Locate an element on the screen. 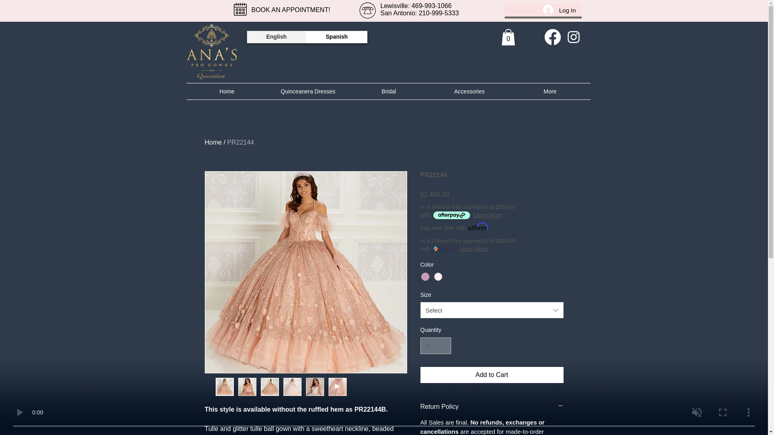 This screenshot has width=774, height=435. Home is located at coordinates (227, 91).